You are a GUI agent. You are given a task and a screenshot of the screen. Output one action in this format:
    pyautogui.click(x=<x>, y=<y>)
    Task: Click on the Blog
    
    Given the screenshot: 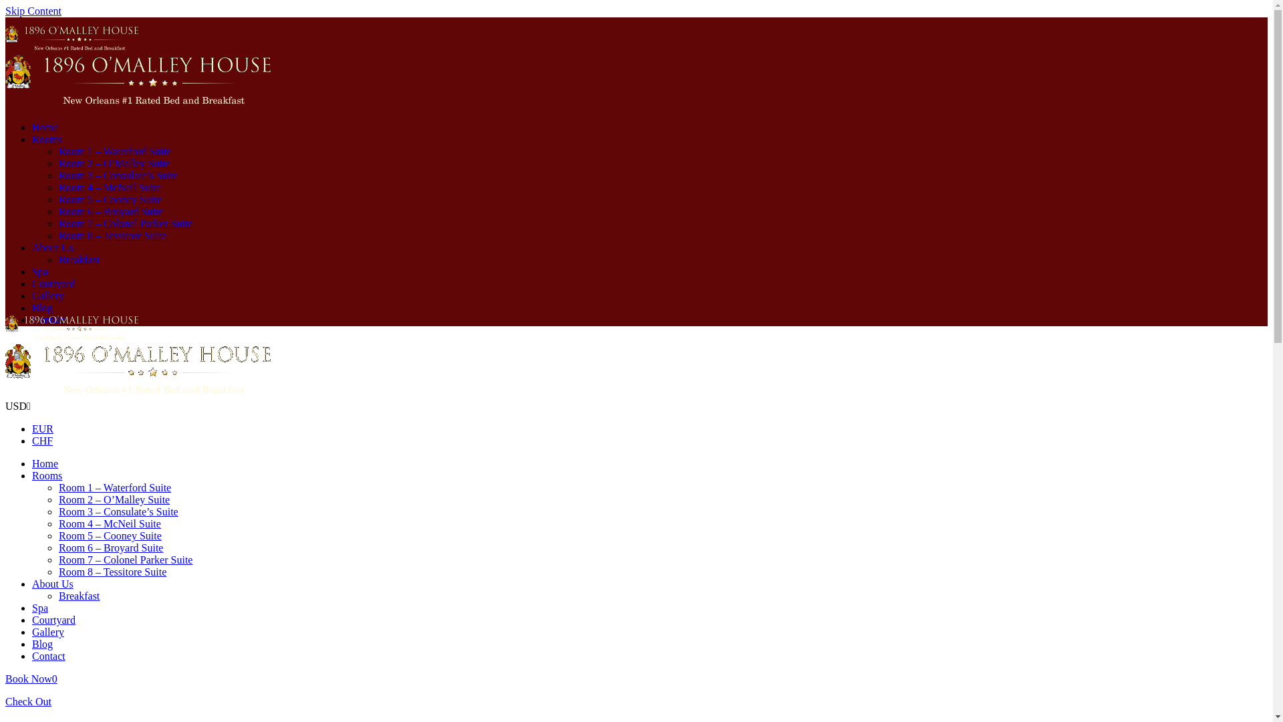 What is the action you would take?
    pyautogui.click(x=43, y=644)
    